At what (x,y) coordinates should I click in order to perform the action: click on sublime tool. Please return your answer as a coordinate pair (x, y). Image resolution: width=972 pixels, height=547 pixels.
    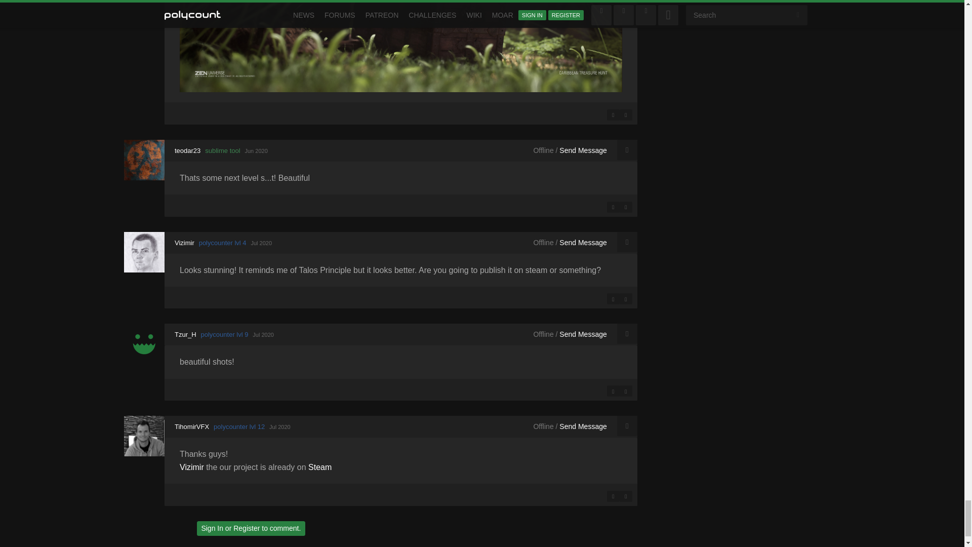
    Looking at the image, I should click on (223, 150).